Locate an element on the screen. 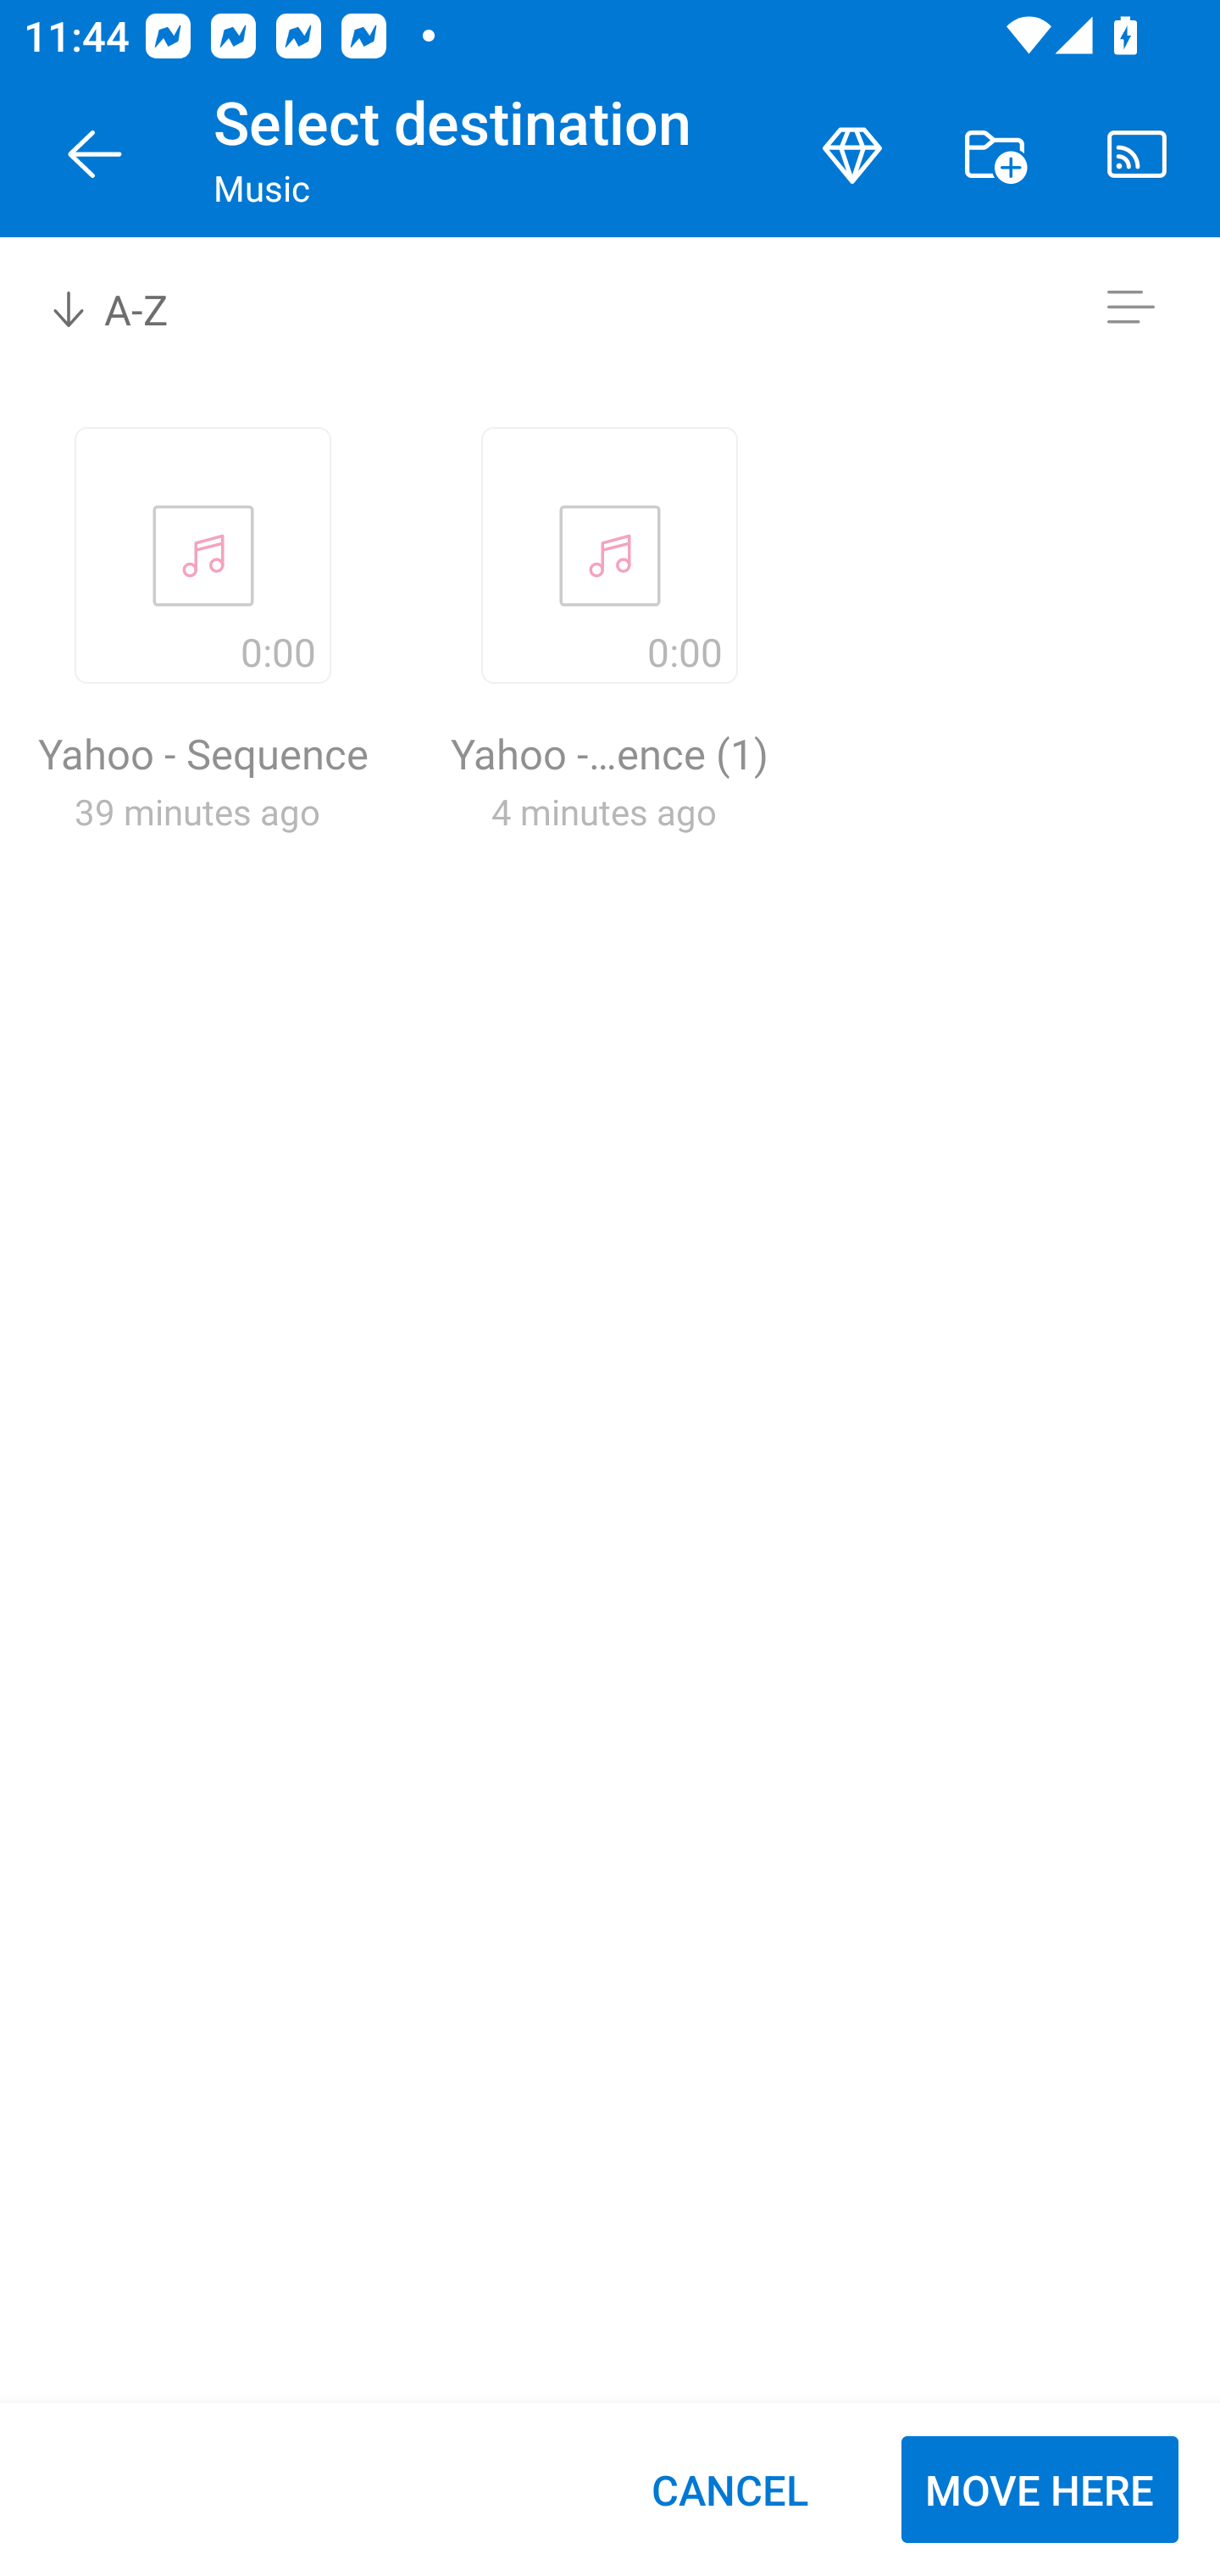 Image resolution: width=1220 pixels, height=2576 pixels. A-Z Sort by combo box, sort by name, A to Z is located at coordinates (132, 307).